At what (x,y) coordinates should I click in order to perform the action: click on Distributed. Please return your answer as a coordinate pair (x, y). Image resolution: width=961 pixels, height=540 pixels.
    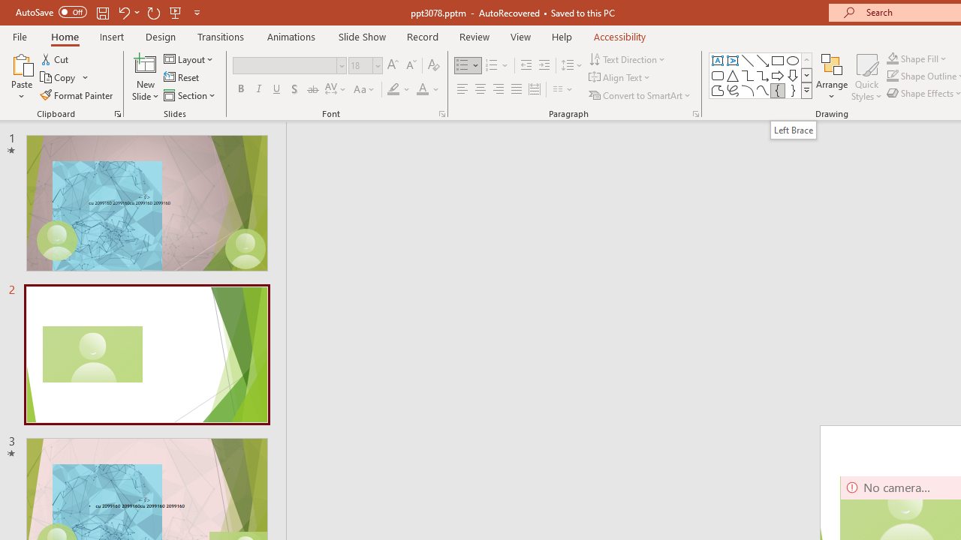
    Looking at the image, I should click on (535, 90).